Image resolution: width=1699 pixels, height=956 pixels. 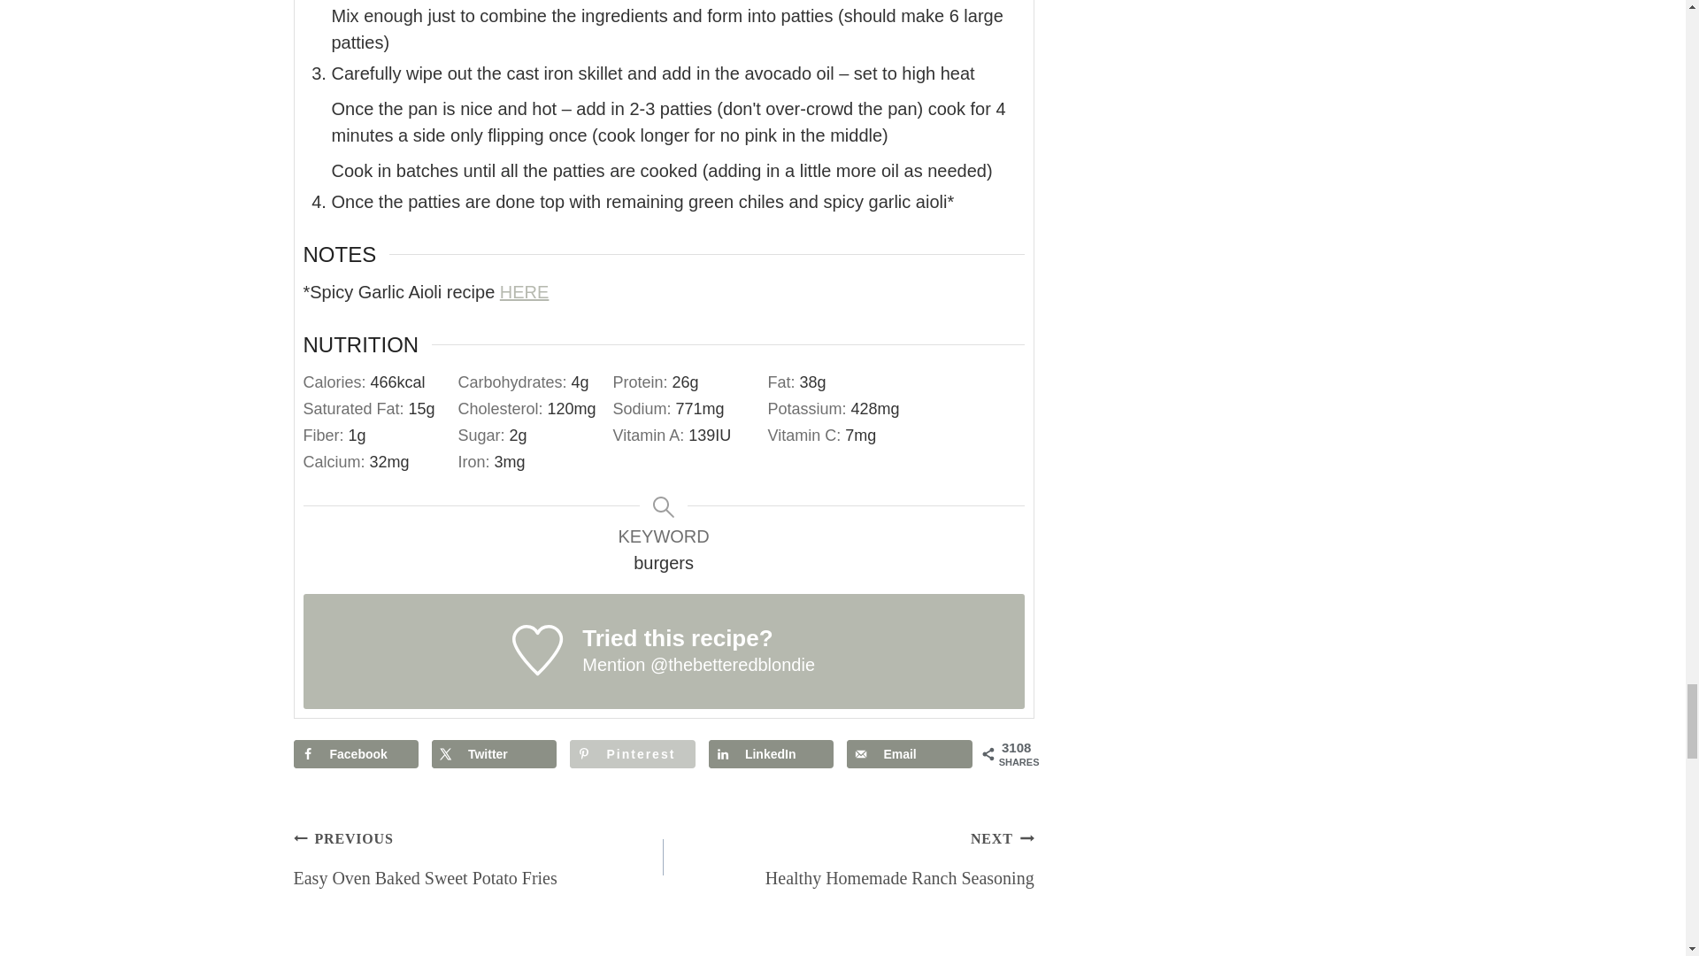 I want to click on Save to Pinterest, so click(x=632, y=754).